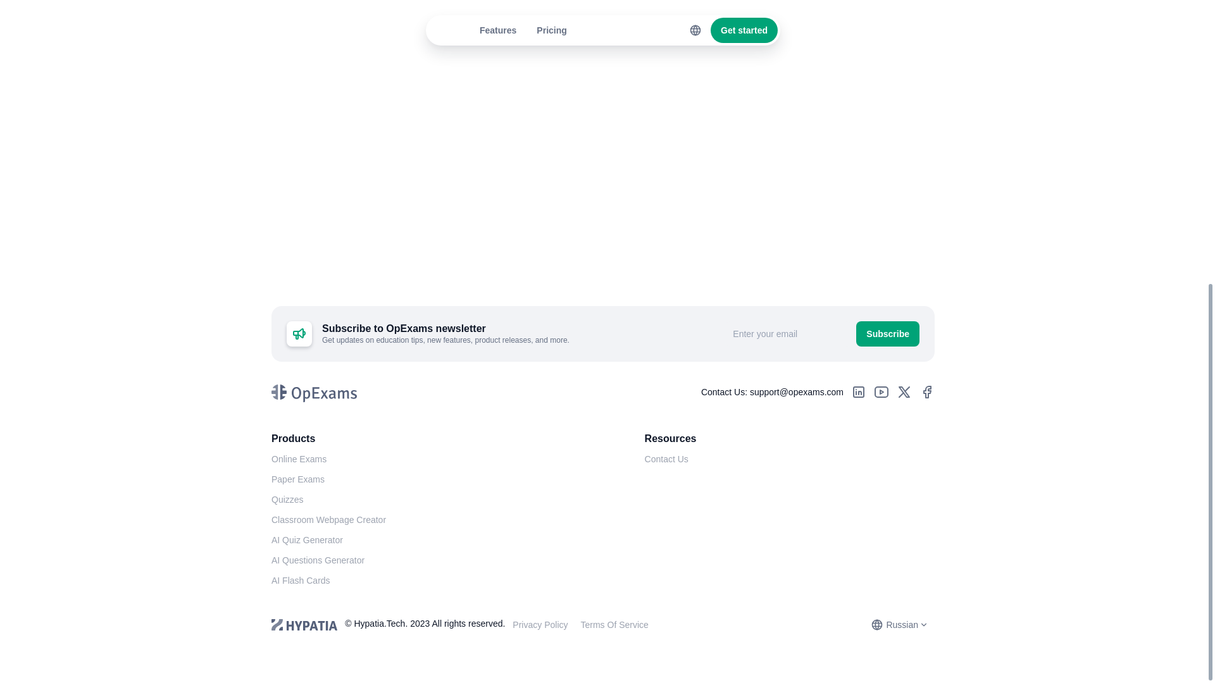 Image resolution: width=1215 pixels, height=683 pixels. Describe the element at coordinates (888, 333) in the screenshot. I see `Subscribe` at that location.